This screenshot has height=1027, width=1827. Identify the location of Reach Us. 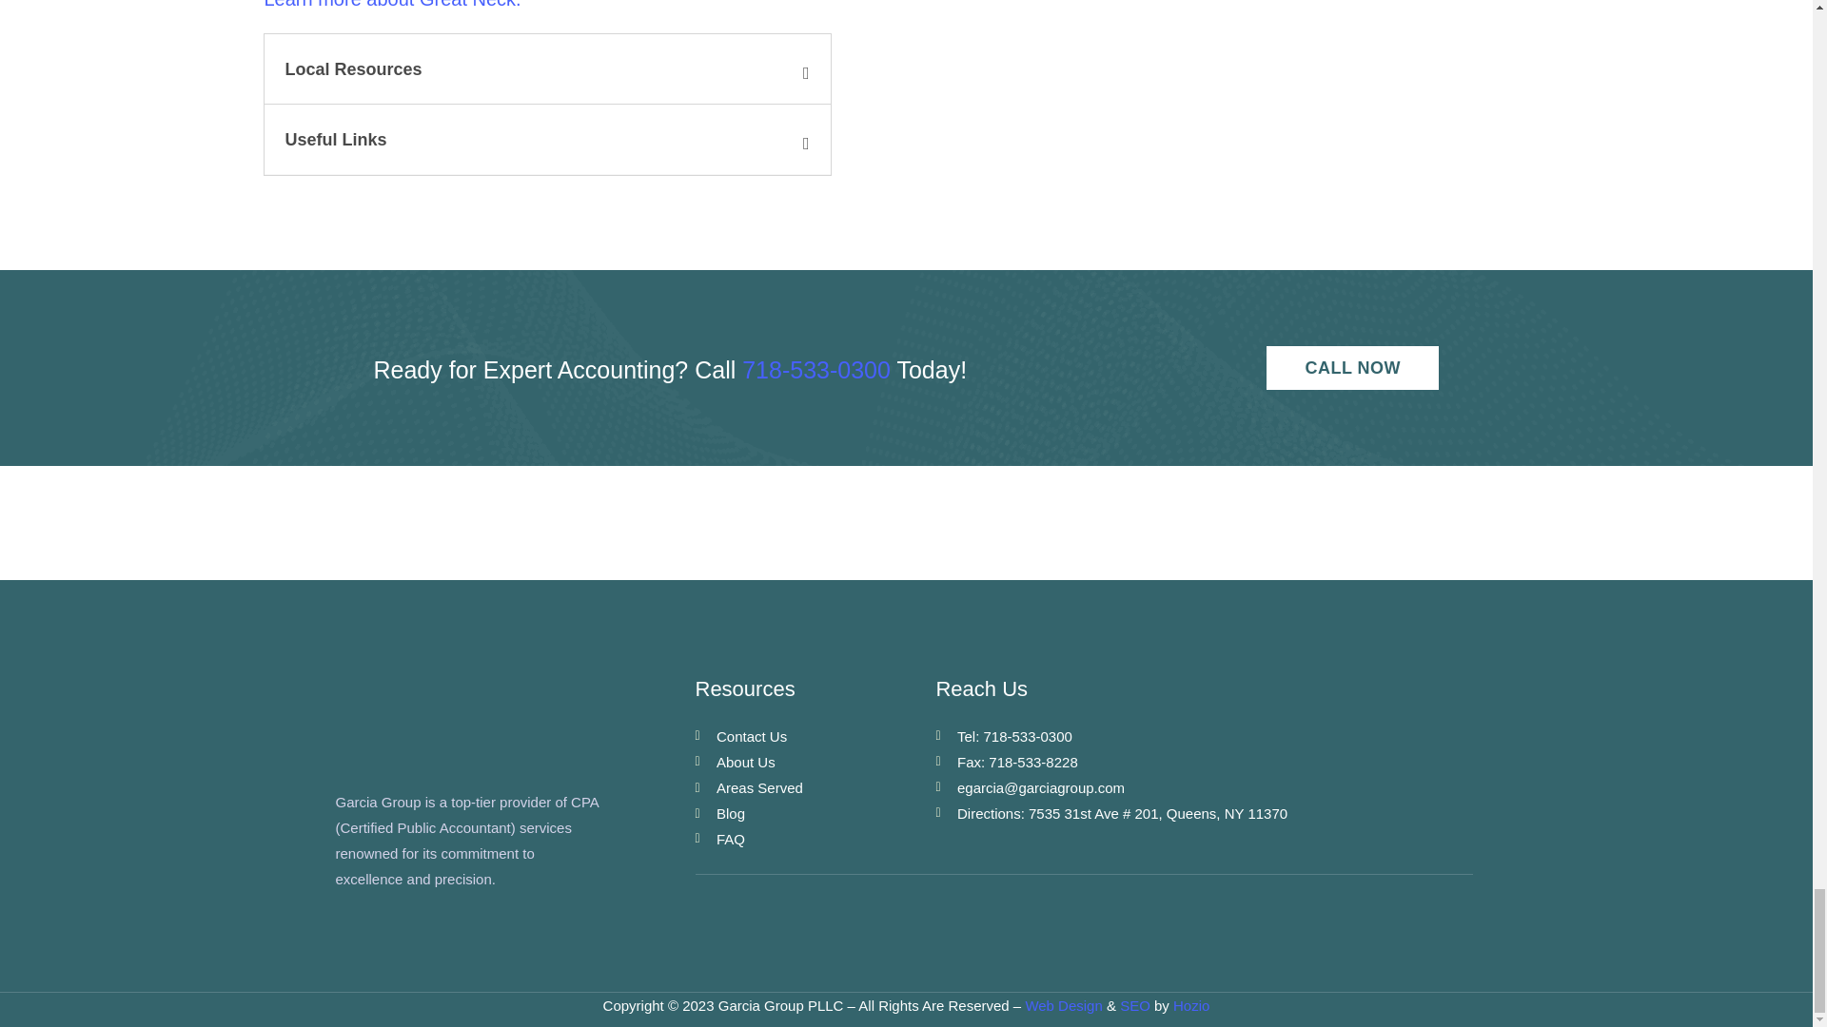
(815, 787).